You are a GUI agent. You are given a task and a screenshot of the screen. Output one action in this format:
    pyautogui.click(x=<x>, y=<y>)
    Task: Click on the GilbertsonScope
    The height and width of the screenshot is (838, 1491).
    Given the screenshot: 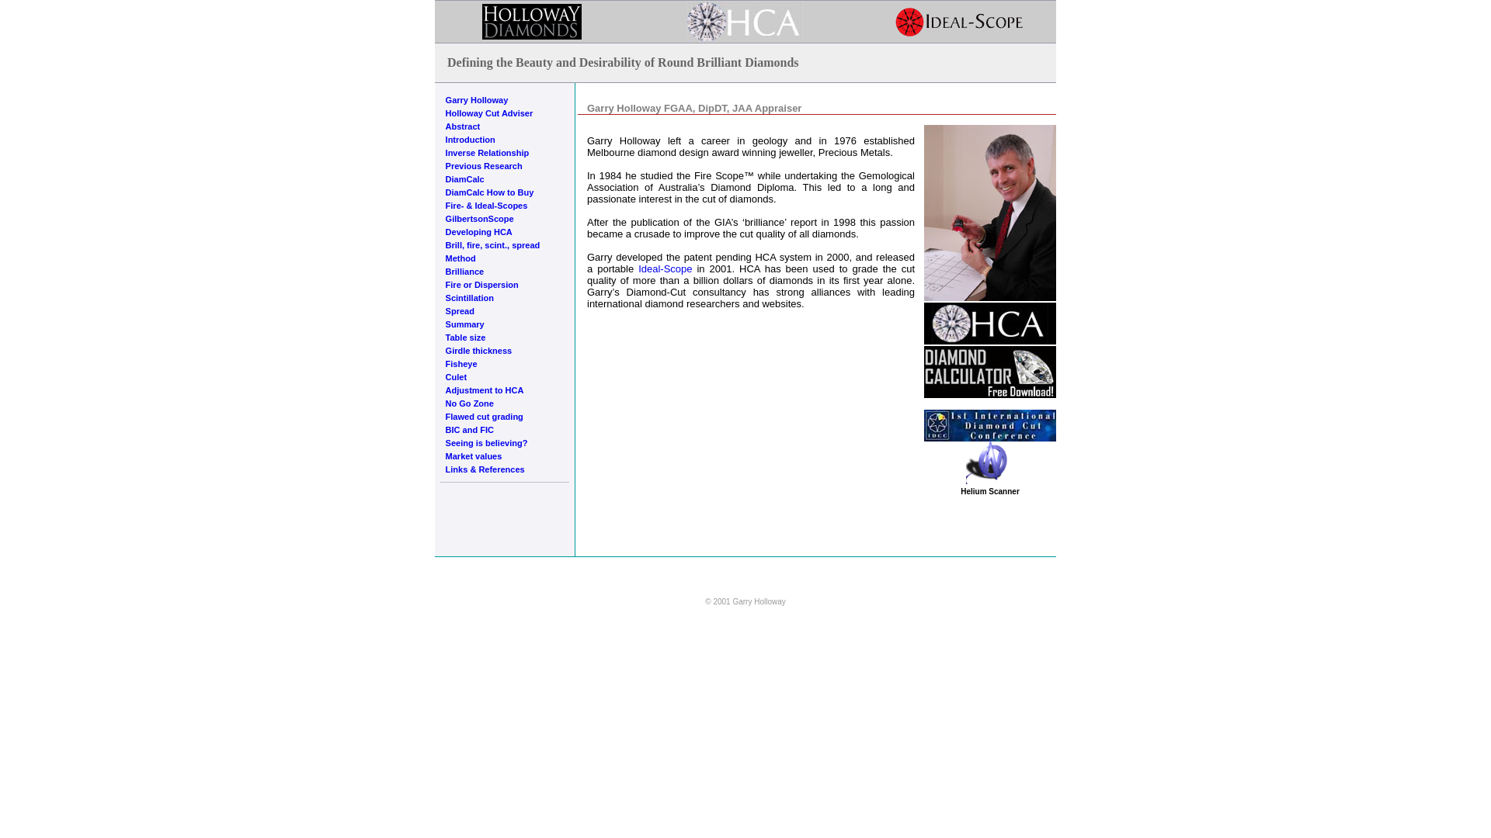 What is the action you would take?
    pyautogui.click(x=480, y=219)
    